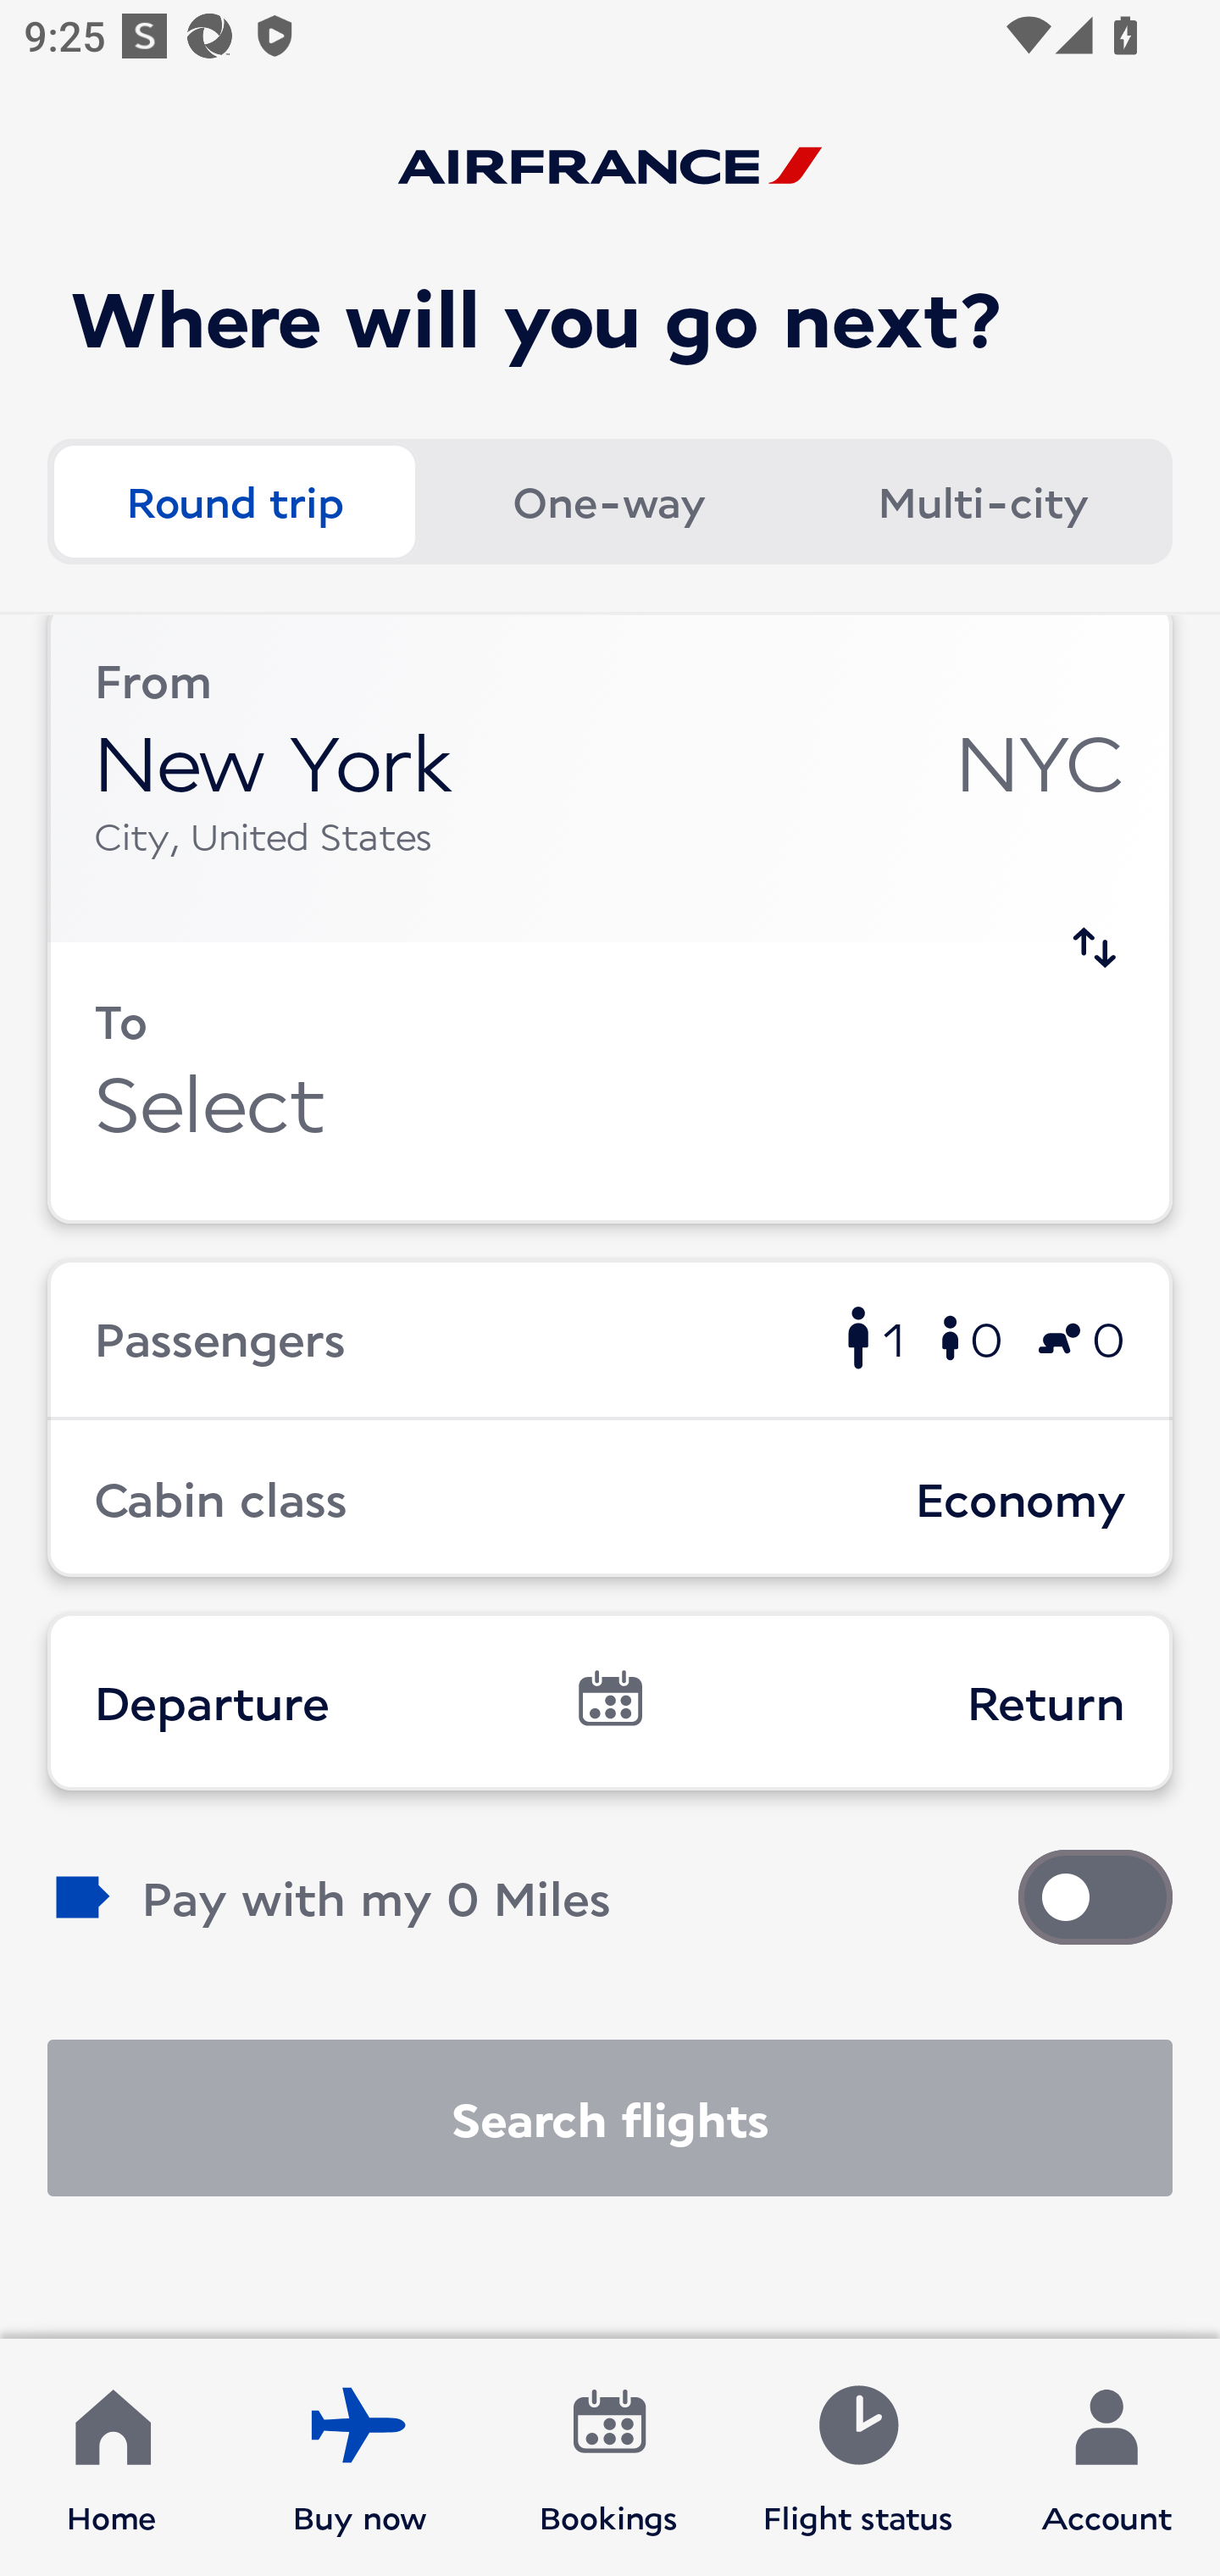  Describe the element at coordinates (610, 1498) in the screenshot. I see `Cabin class Economy` at that location.